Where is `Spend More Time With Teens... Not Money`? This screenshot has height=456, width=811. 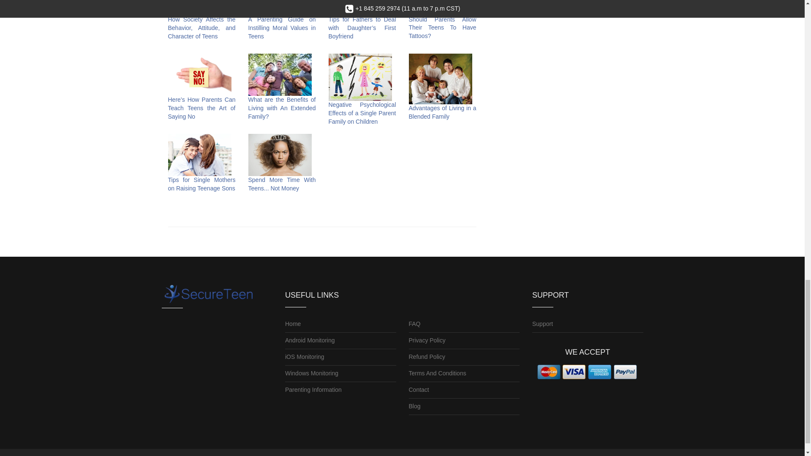
Spend More Time With Teens... Not Money is located at coordinates (282, 184).